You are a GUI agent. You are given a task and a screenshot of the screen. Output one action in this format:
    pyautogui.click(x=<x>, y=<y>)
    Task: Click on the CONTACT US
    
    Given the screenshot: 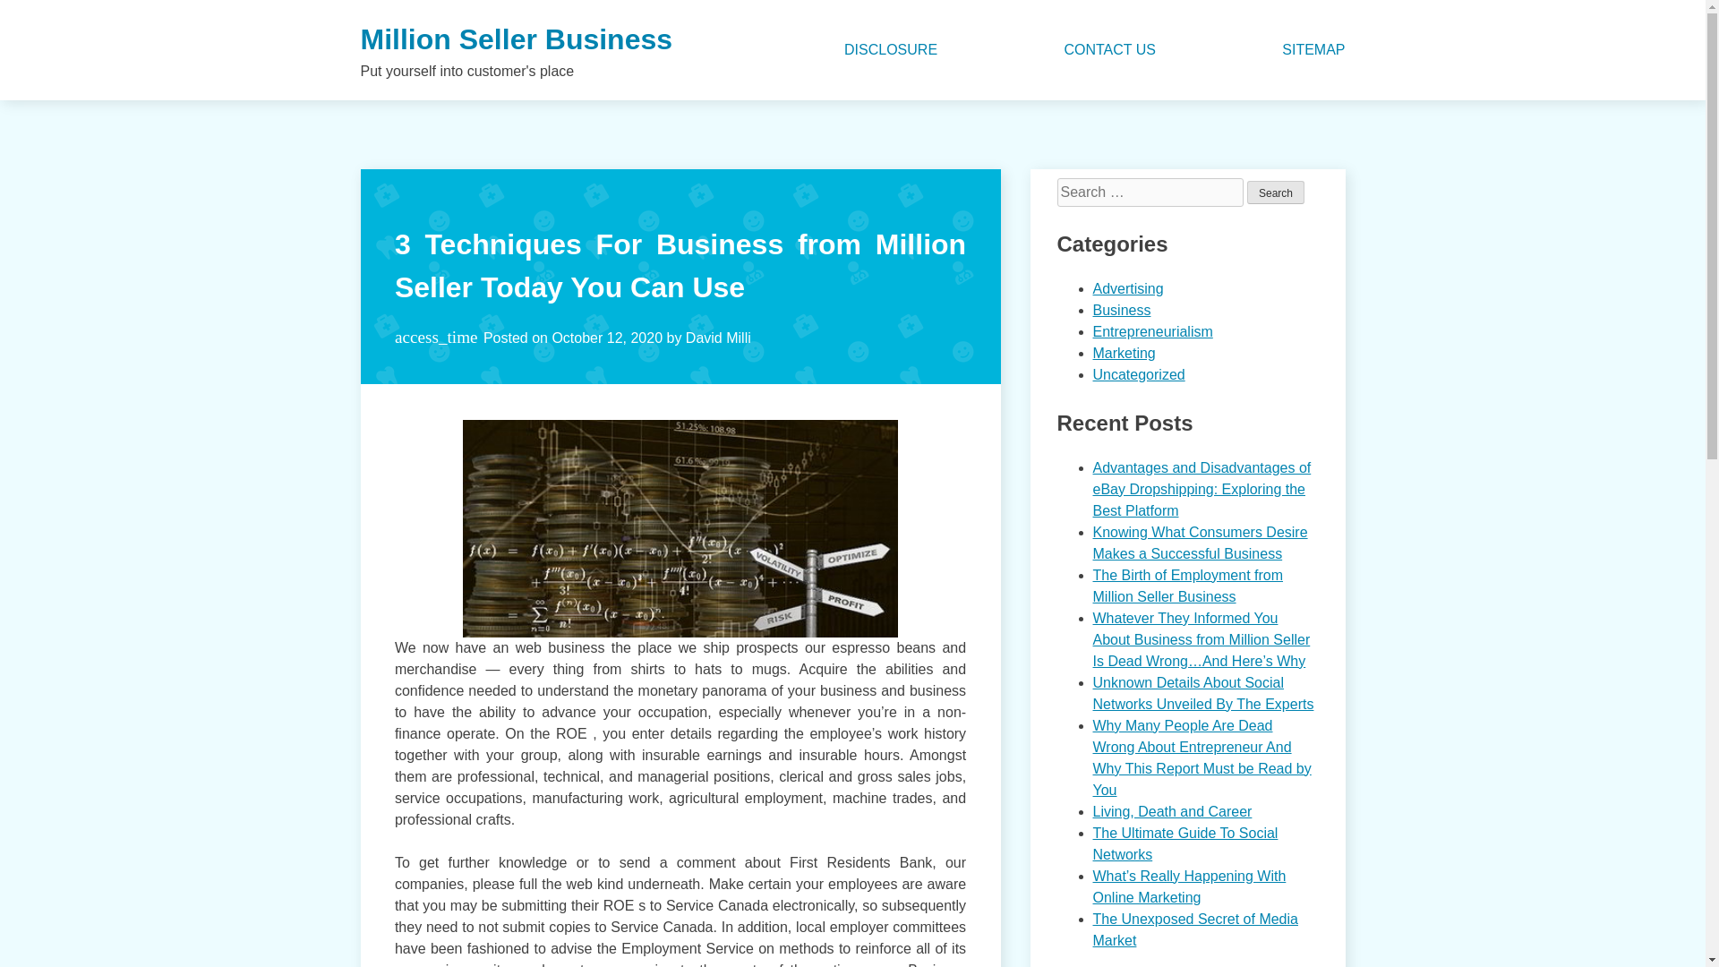 What is the action you would take?
    pyautogui.click(x=1109, y=50)
    